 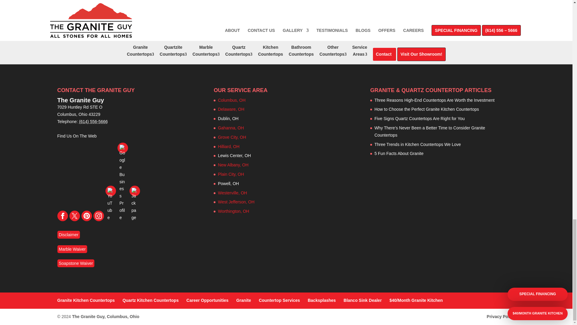 What do you see at coordinates (62, 216) in the screenshot?
I see `Facebook` at bounding box center [62, 216].